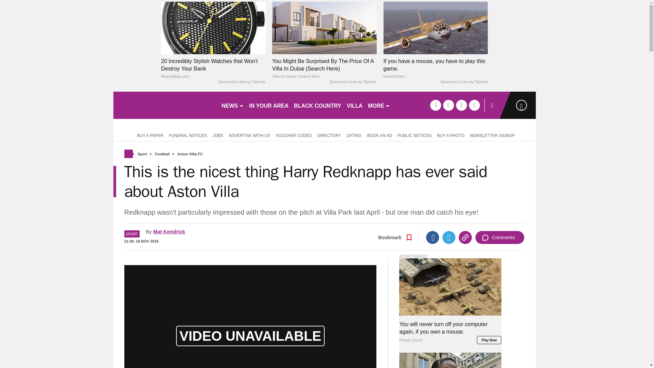  Describe the element at coordinates (353, 82) in the screenshot. I see `Sponsored Links by Taboola` at that location.